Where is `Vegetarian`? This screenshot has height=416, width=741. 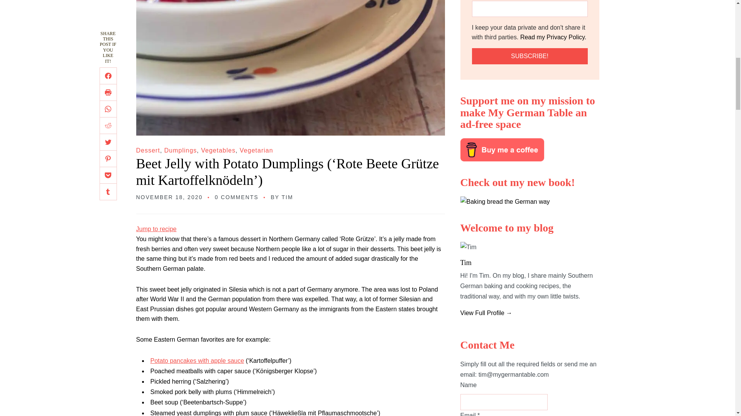 Vegetarian is located at coordinates (256, 150).